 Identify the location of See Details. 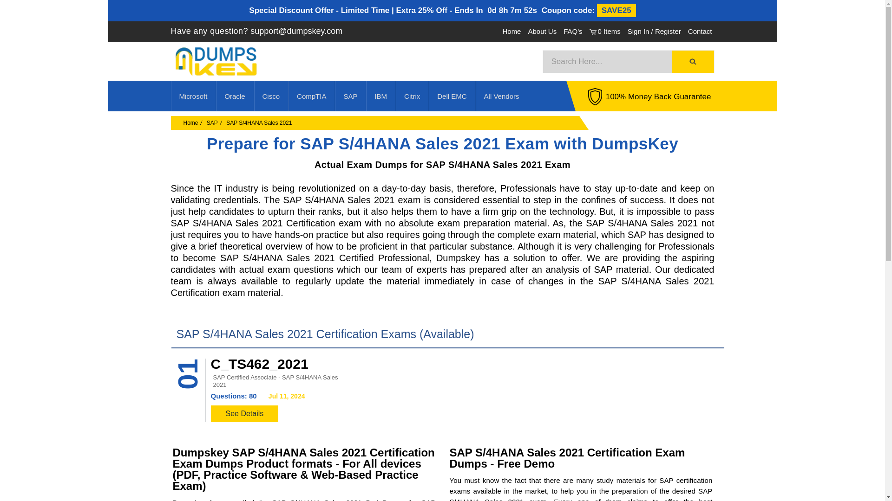
(244, 414).